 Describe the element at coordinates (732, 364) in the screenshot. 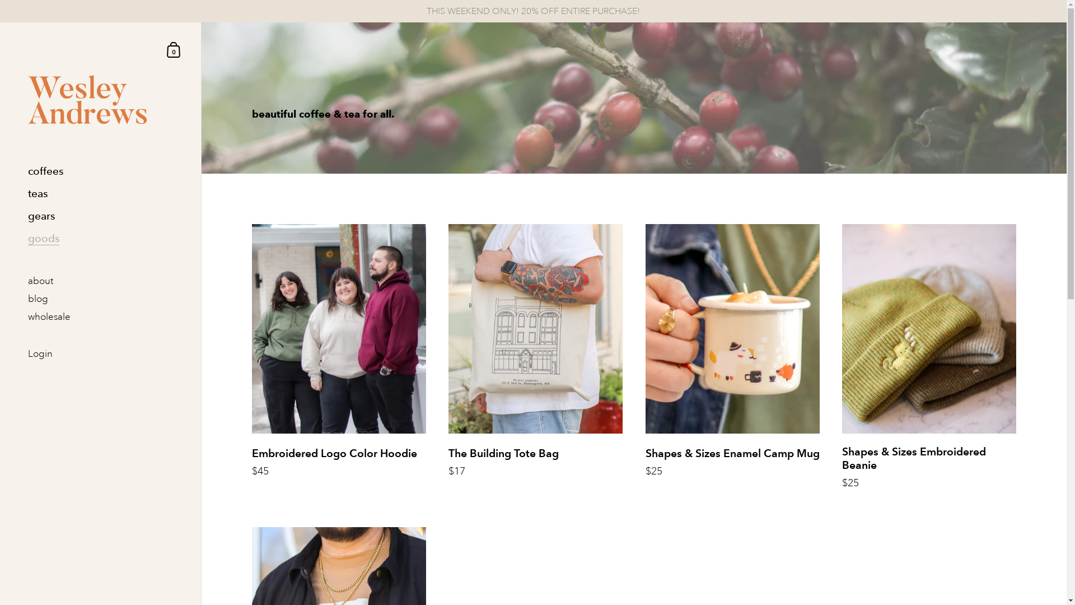

I see `Shapes & Sizes Enamel Camp Mug
$25` at that location.